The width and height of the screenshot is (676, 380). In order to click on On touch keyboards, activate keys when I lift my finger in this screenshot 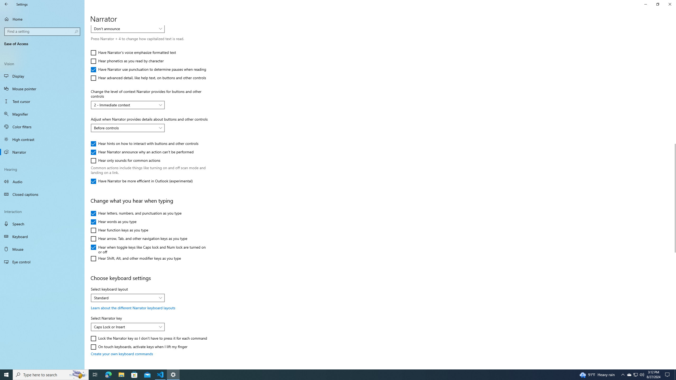, I will do `click(139, 347)`.